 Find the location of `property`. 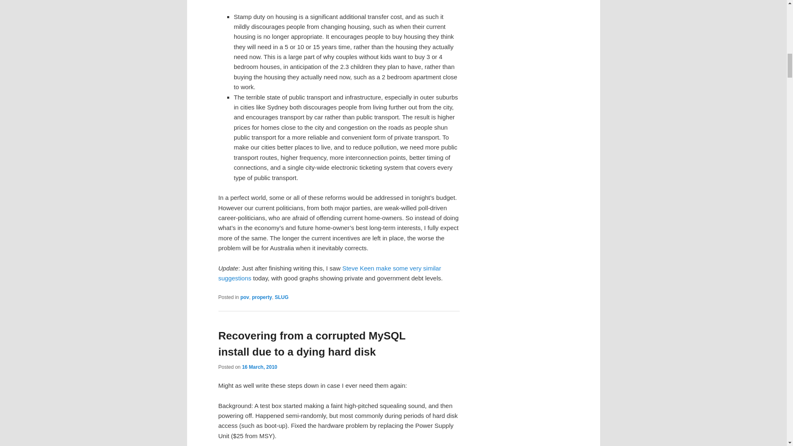

property is located at coordinates (262, 297).